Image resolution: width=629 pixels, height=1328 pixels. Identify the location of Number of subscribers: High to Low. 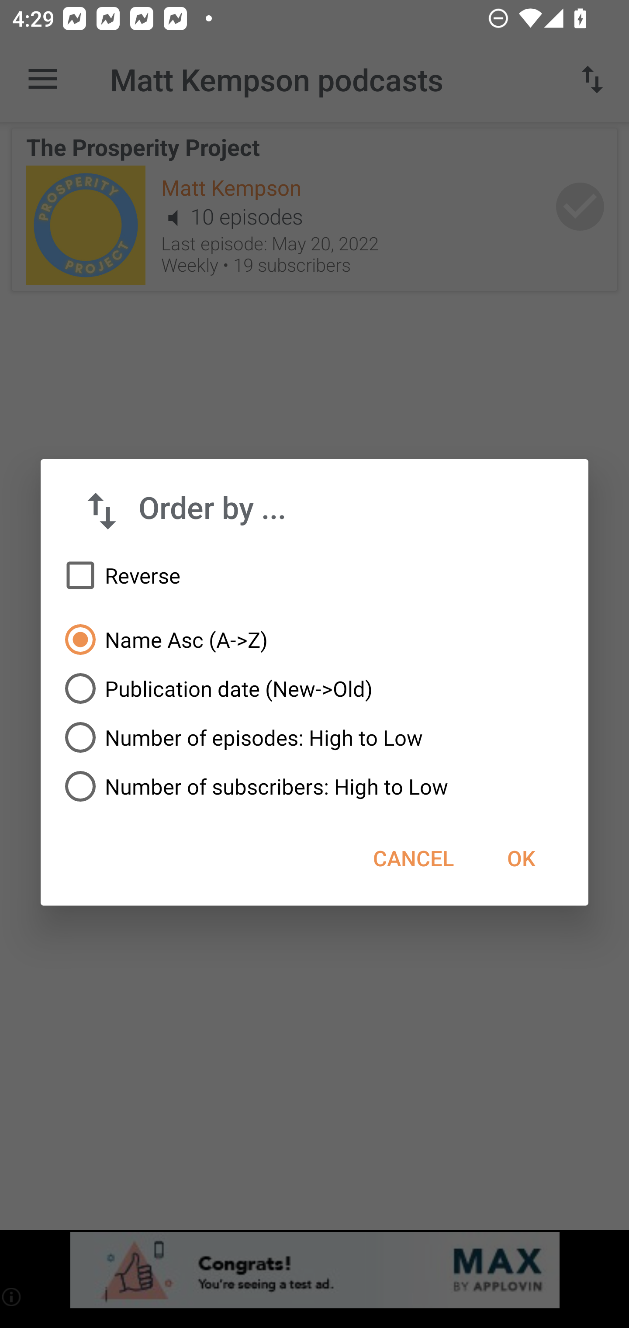
(314, 786).